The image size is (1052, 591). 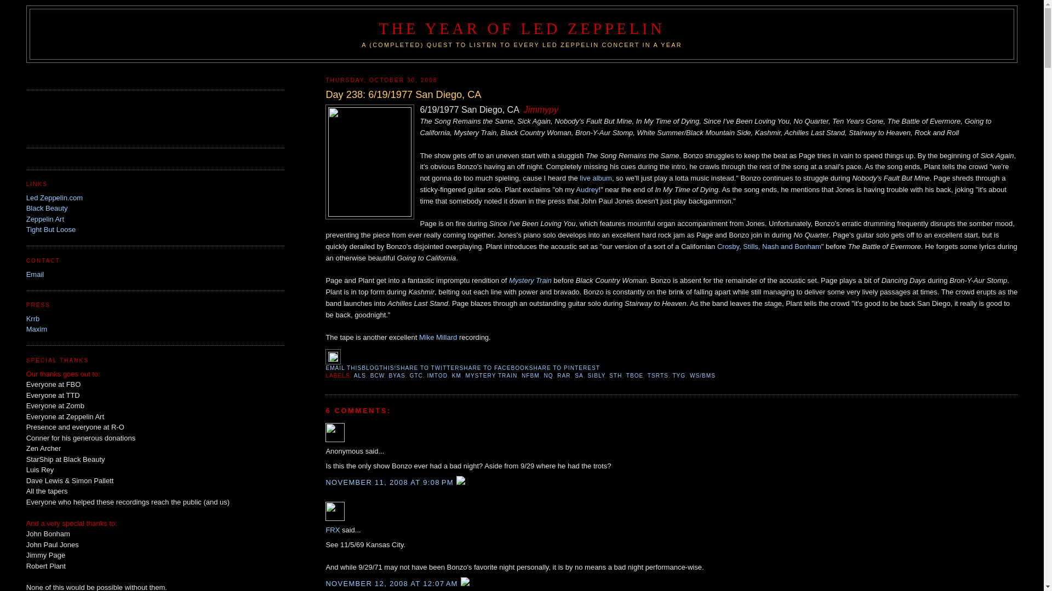 What do you see at coordinates (437, 337) in the screenshot?
I see `Mike Millard` at bounding box center [437, 337].